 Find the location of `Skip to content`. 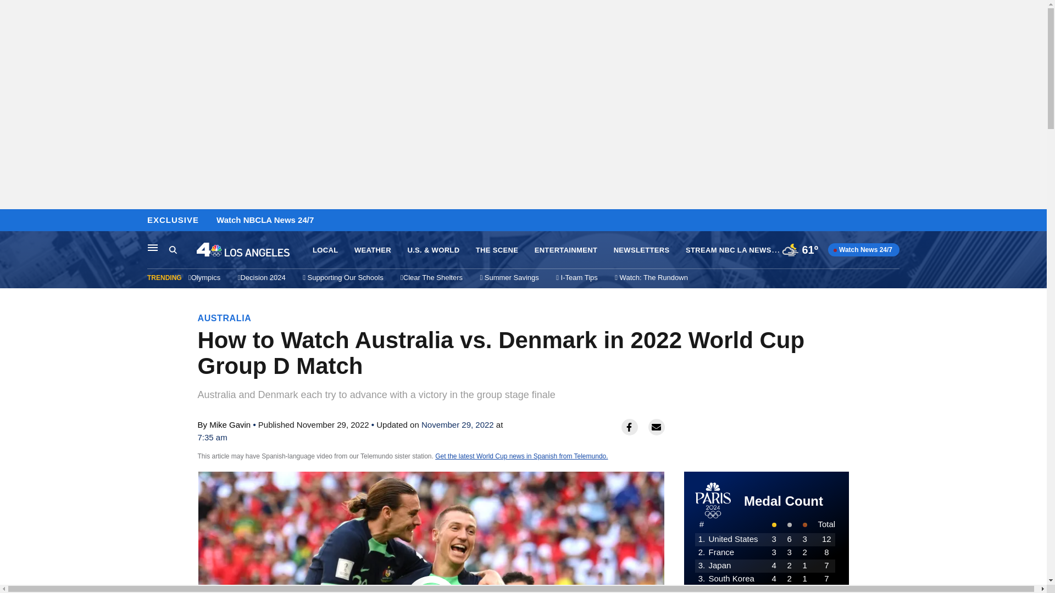

Skip to content is located at coordinates (12, 221).